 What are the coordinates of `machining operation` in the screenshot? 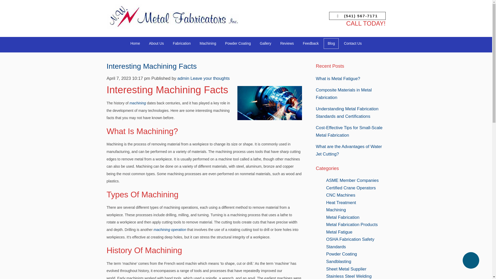 It's located at (170, 230).